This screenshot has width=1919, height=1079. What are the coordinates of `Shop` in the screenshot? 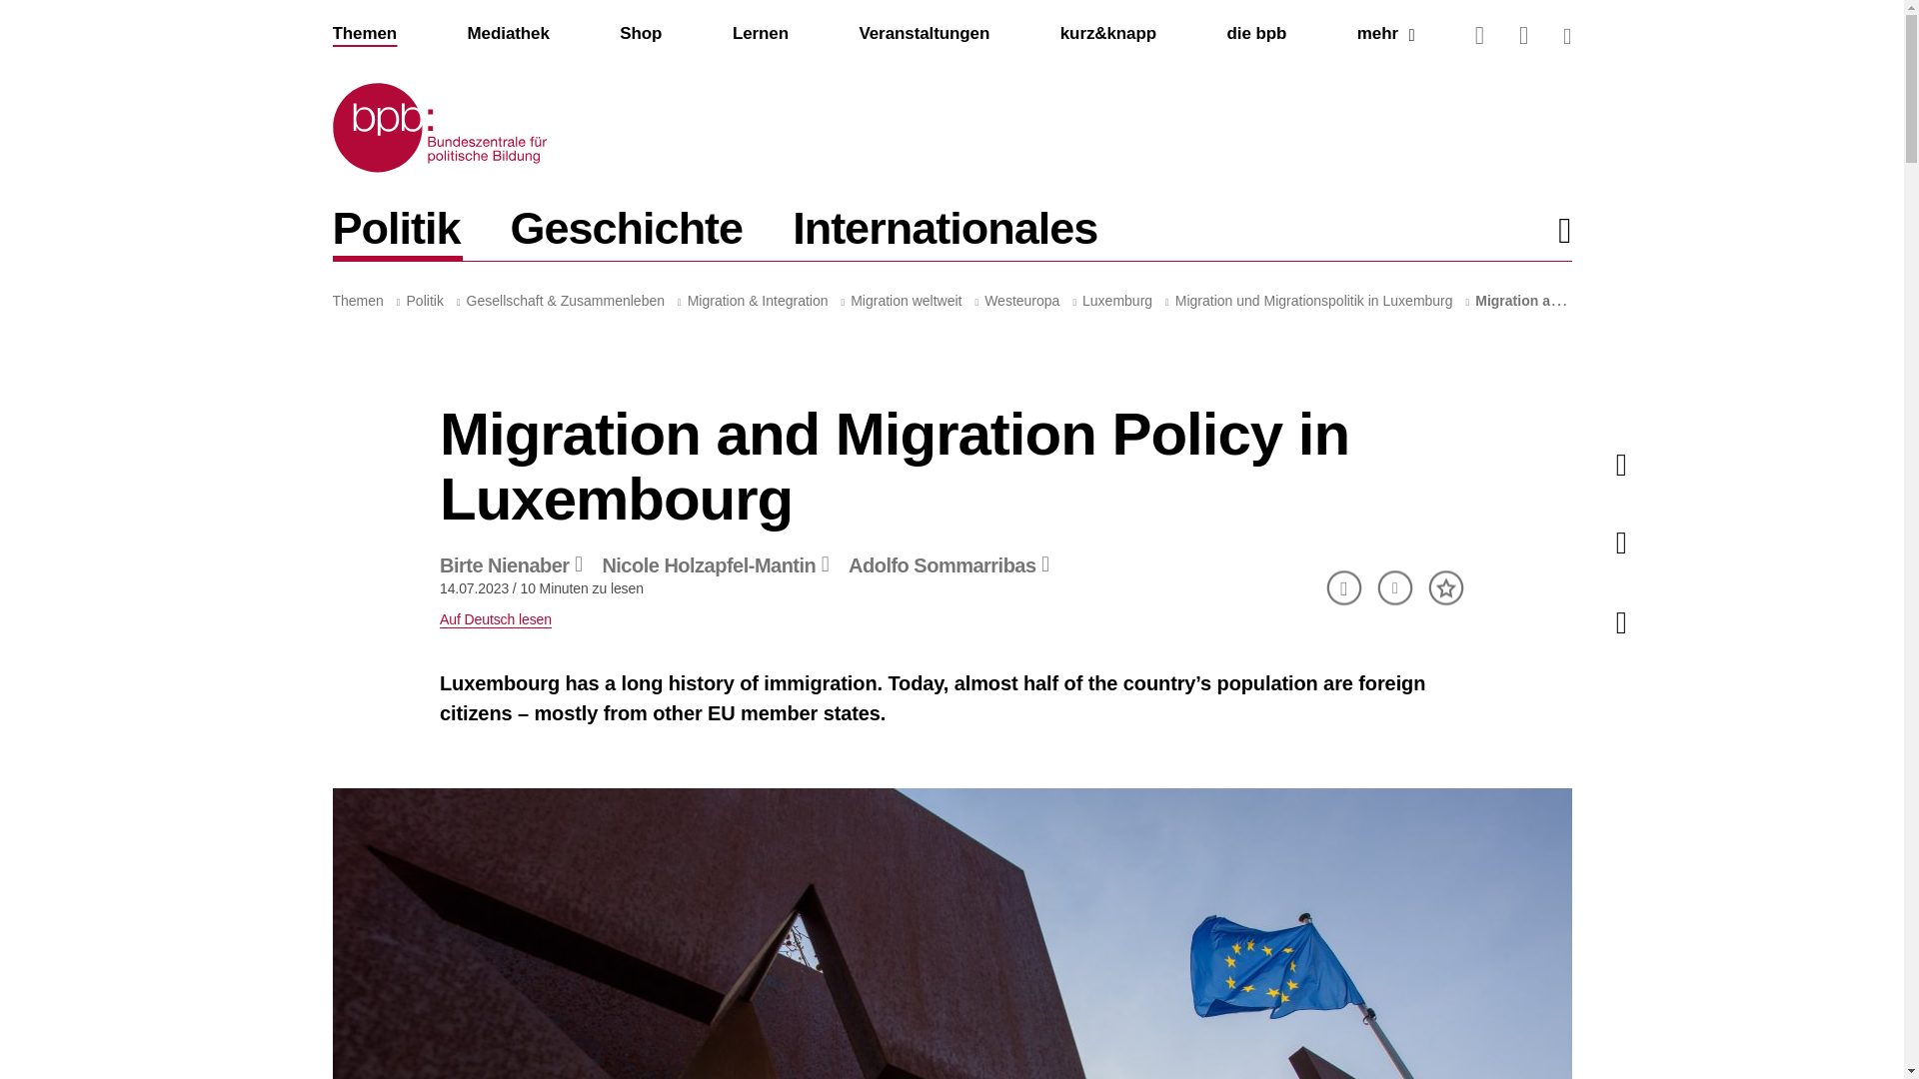 It's located at (924, 33).